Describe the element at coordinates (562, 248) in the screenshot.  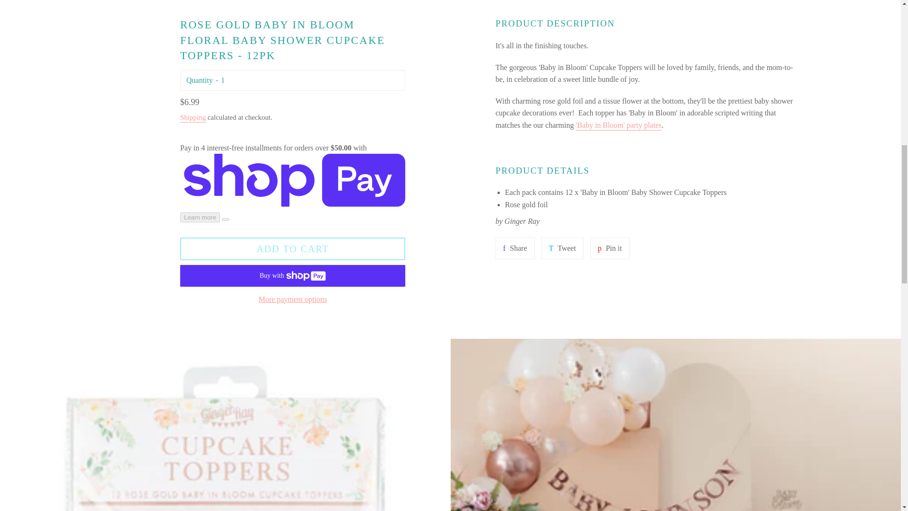
I see `Tweet on Twitter` at that location.